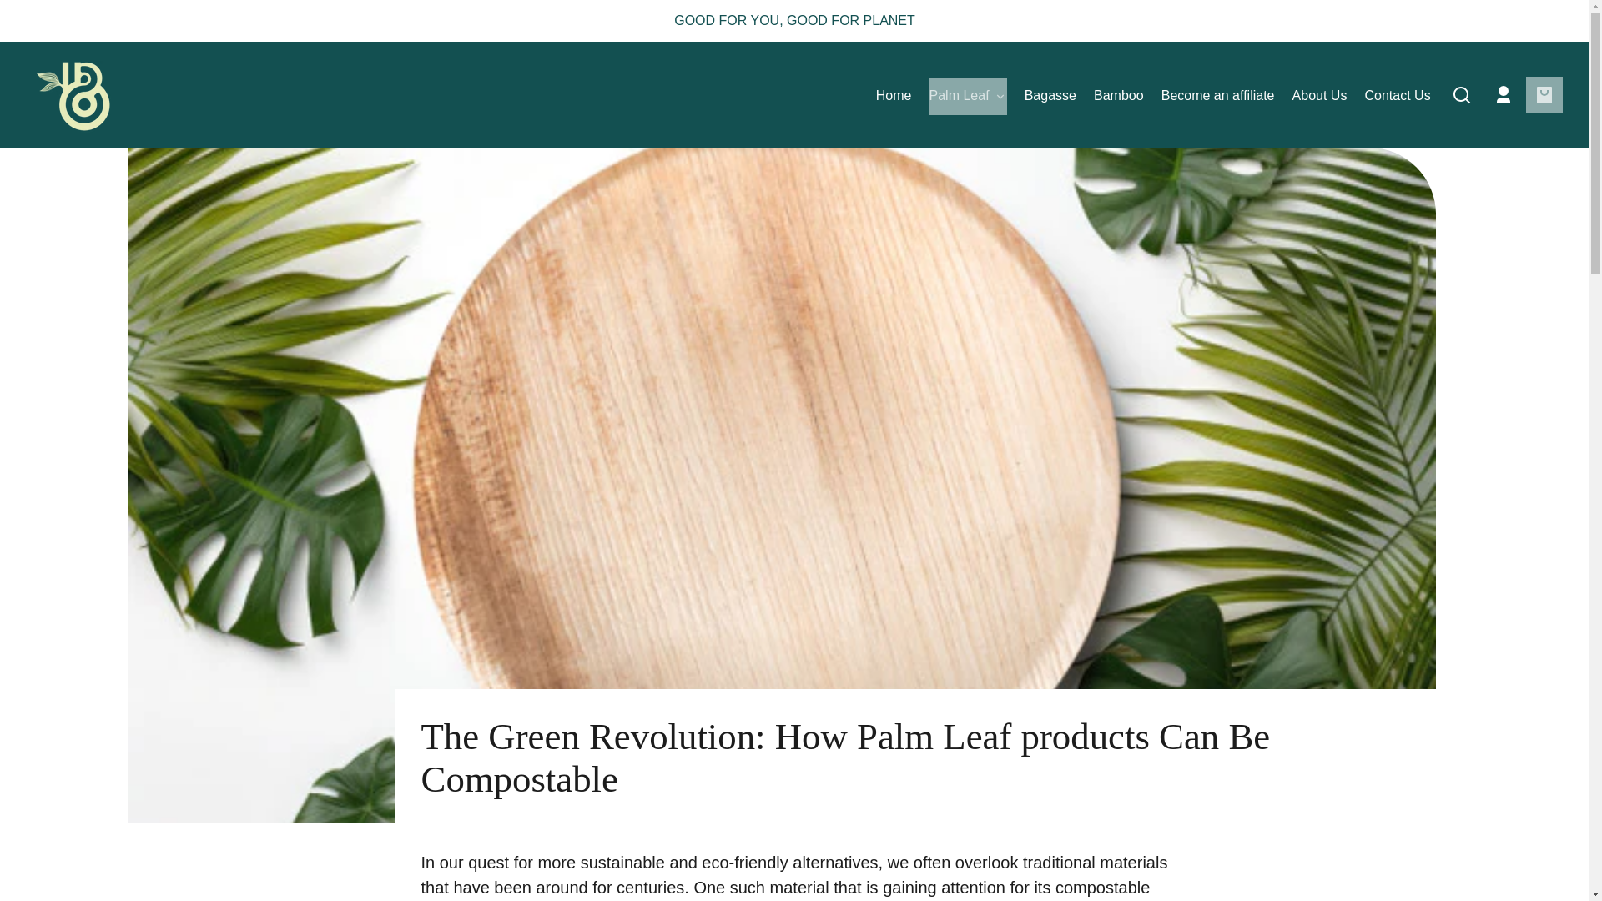 This screenshot has height=901, width=1602. What do you see at coordinates (894, 97) in the screenshot?
I see `Home` at bounding box center [894, 97].